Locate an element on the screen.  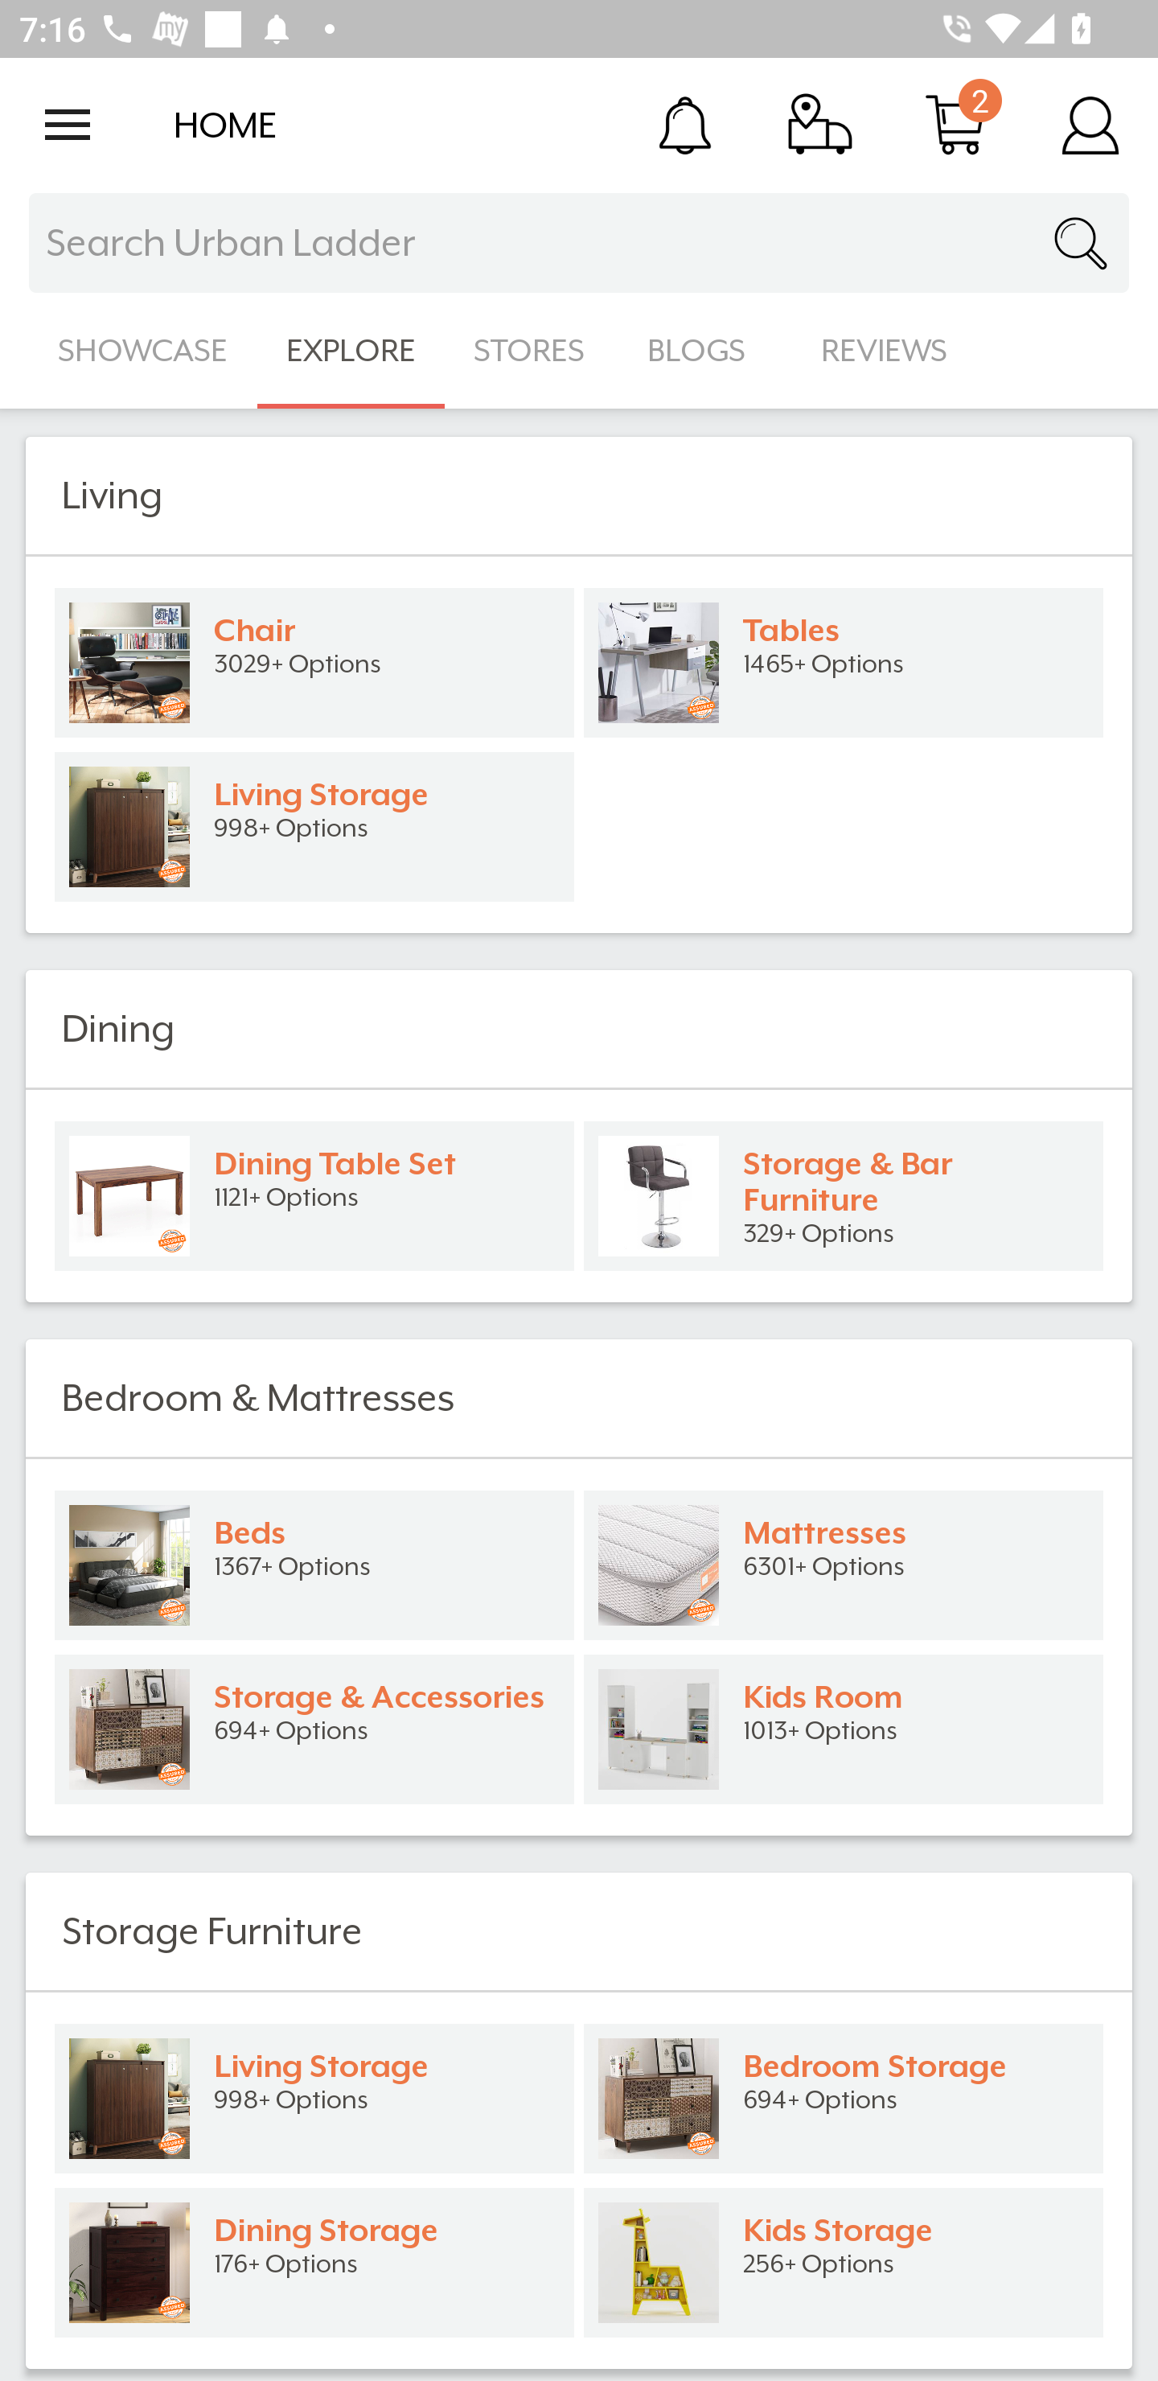
Kids Storage 256+ Options is located at coordinates (844, 2263).